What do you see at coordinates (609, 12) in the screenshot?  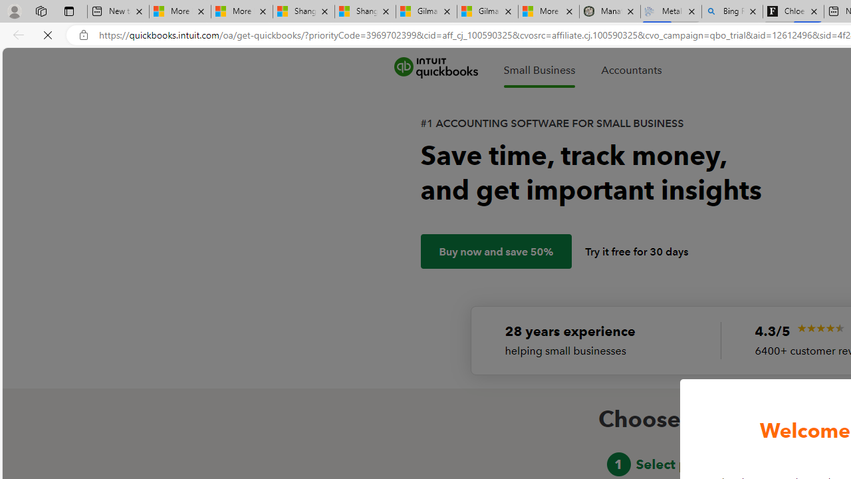 I see `Manatee Mortality Statistics | FWC` at bounding box center [609, 12].